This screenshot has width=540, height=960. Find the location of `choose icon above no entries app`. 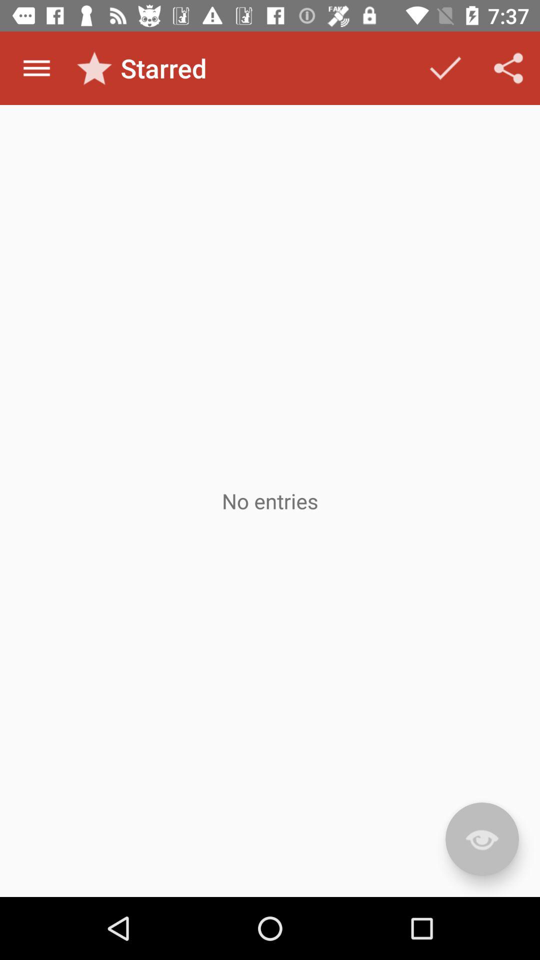

choose icon above no entries app is located at coordinates (36, 68).